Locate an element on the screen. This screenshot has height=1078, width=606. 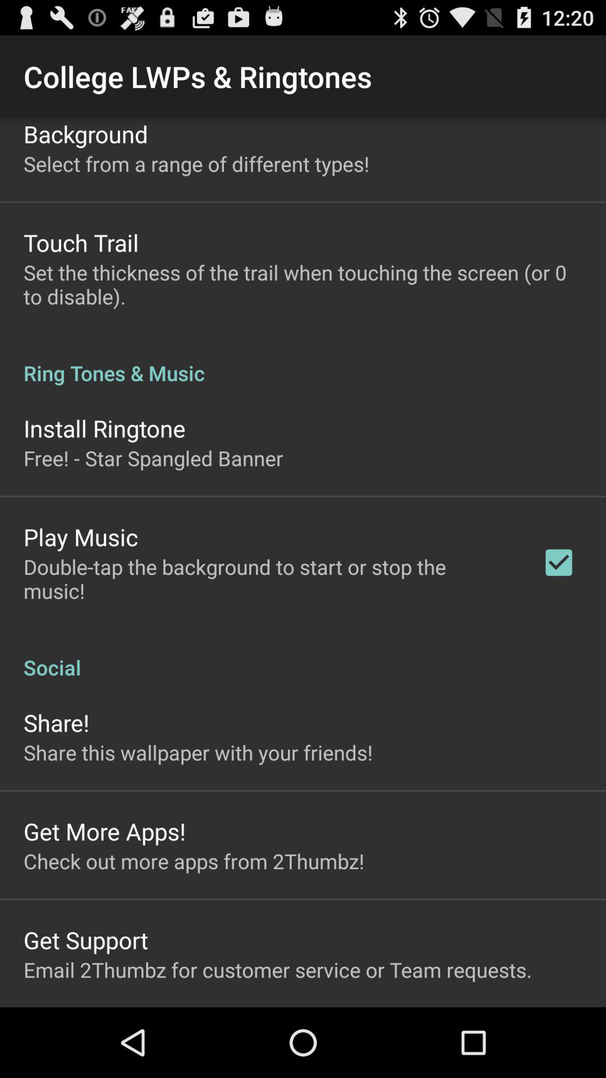
click checkbox on the right is located at coordinates (559, 563).